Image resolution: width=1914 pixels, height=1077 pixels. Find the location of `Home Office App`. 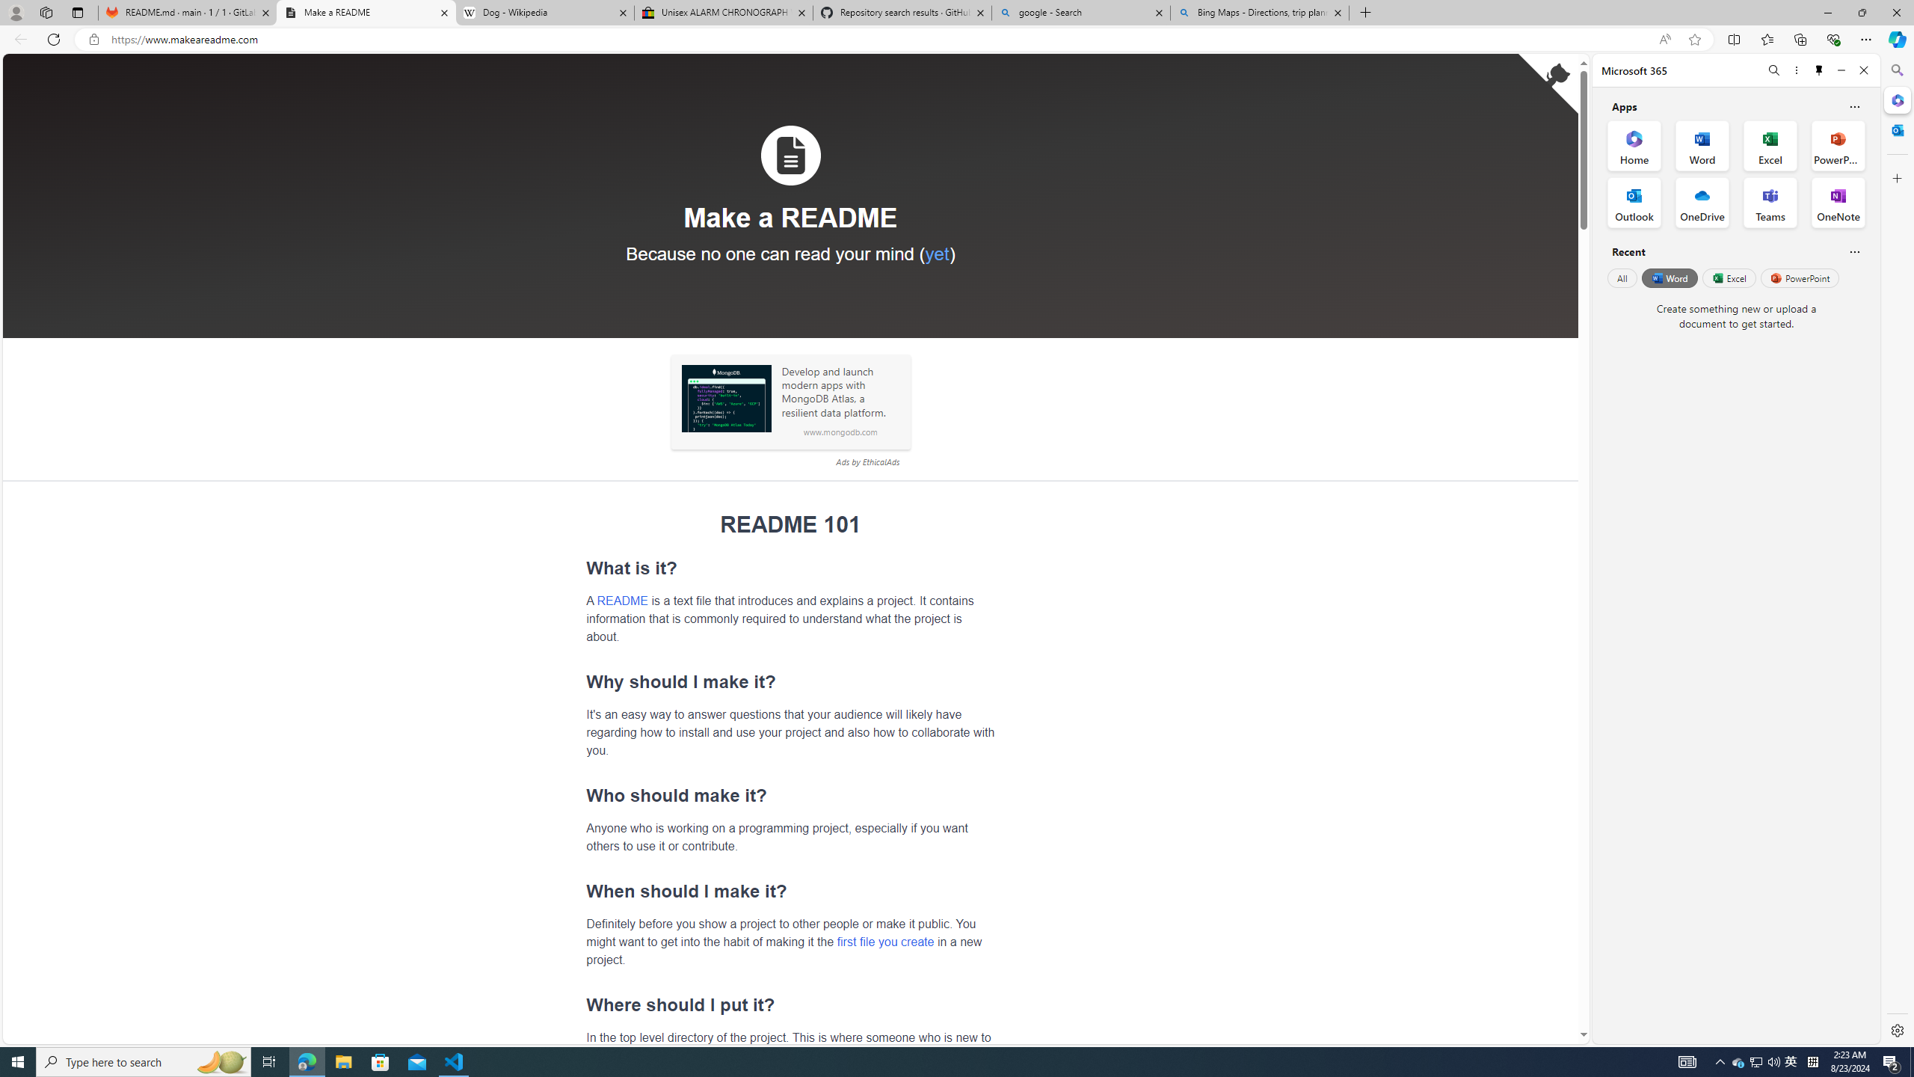

Home Office App is located at coordinates (1634, 145).